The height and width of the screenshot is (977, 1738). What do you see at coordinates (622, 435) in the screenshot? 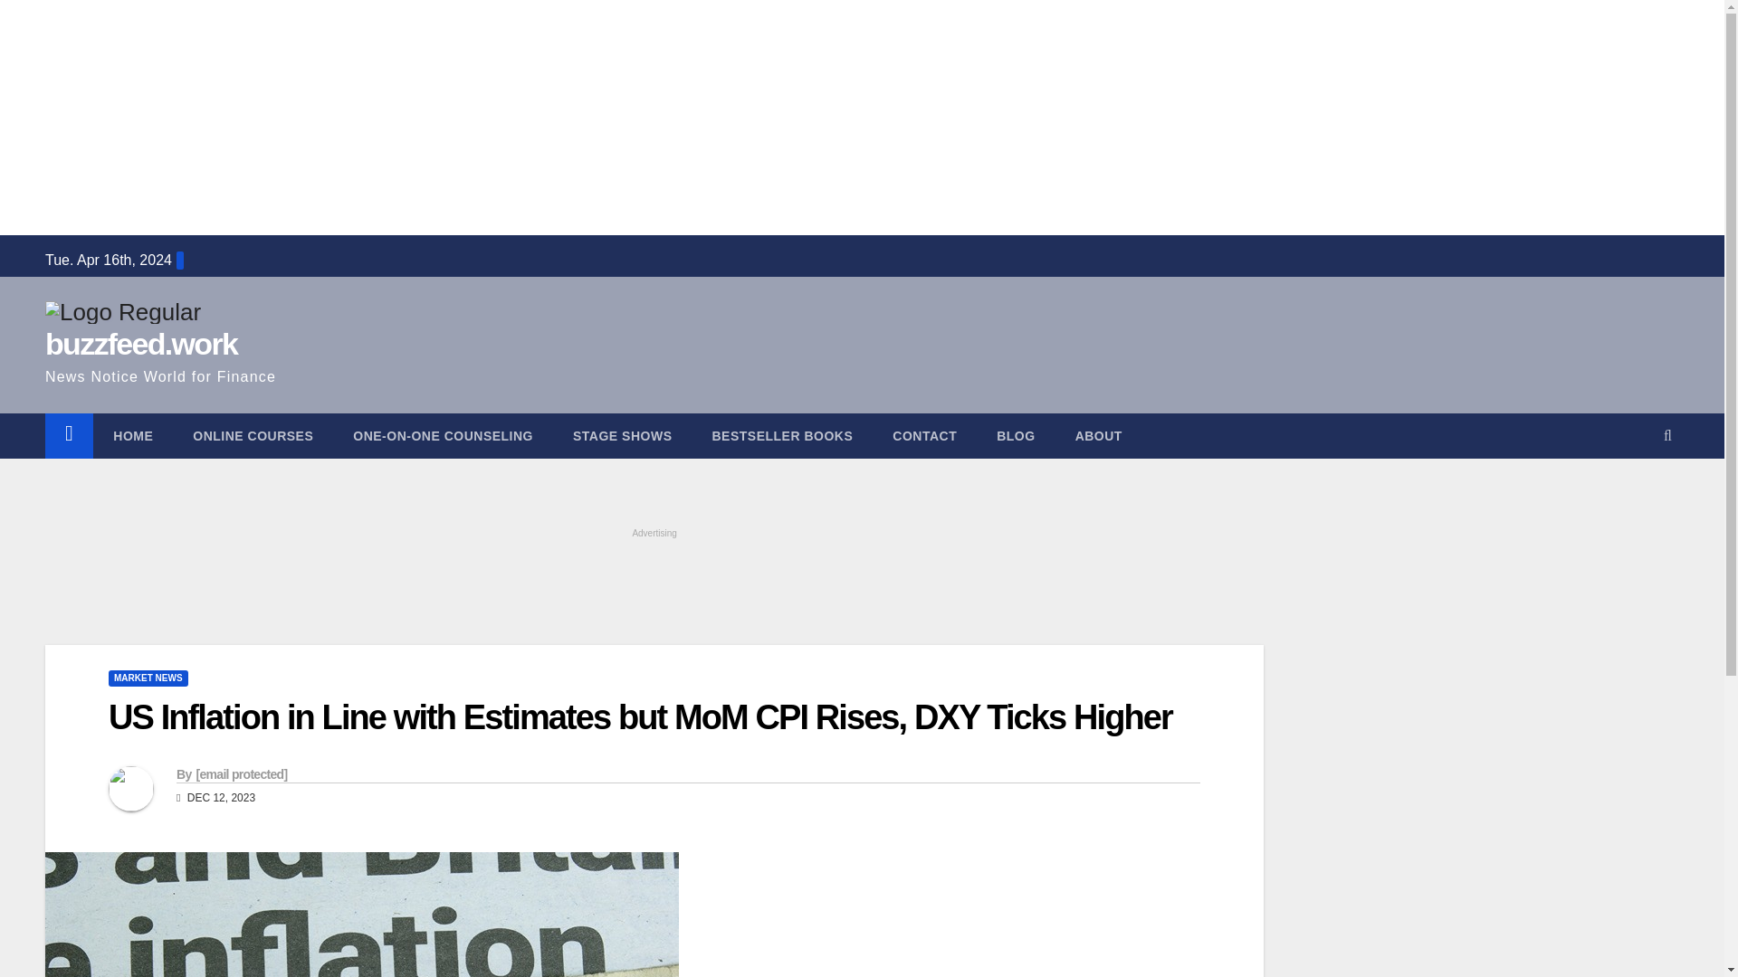
I see `Stage Shows` at bounding box center [622, 435].